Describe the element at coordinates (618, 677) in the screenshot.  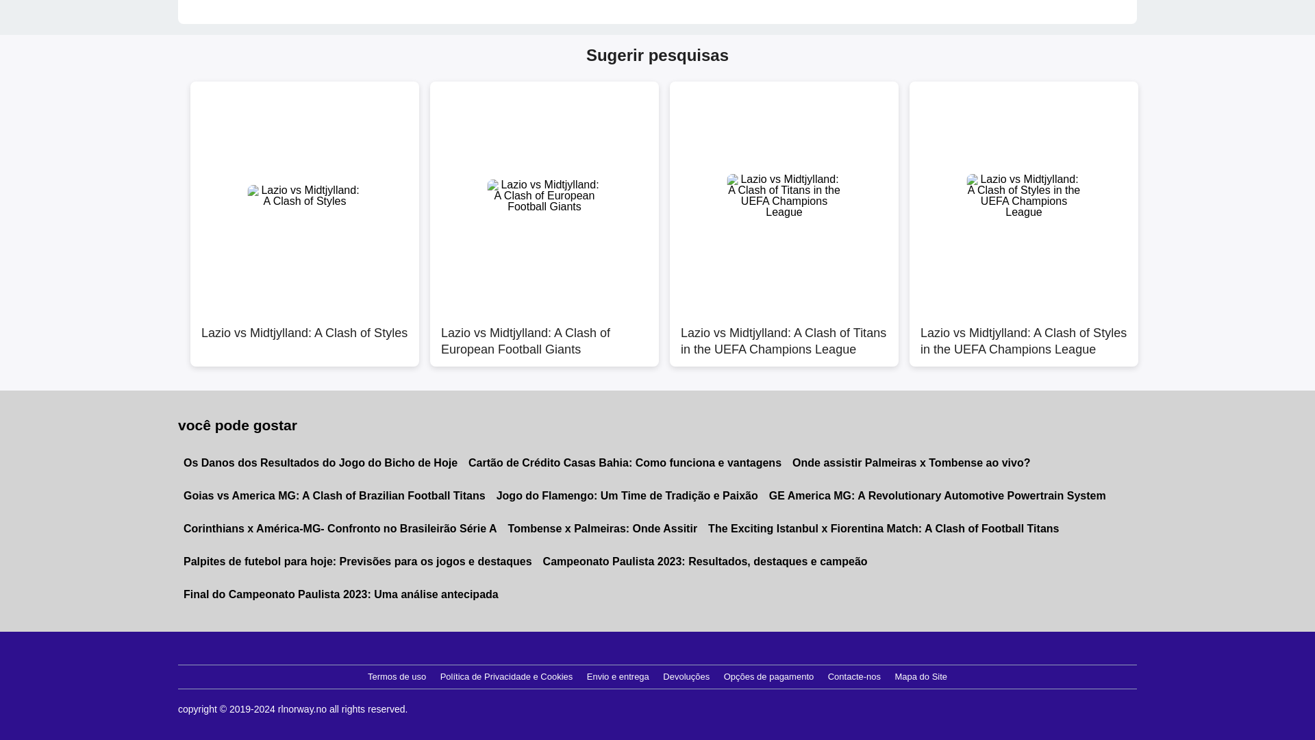
I see `Envio e entrega` at that location.